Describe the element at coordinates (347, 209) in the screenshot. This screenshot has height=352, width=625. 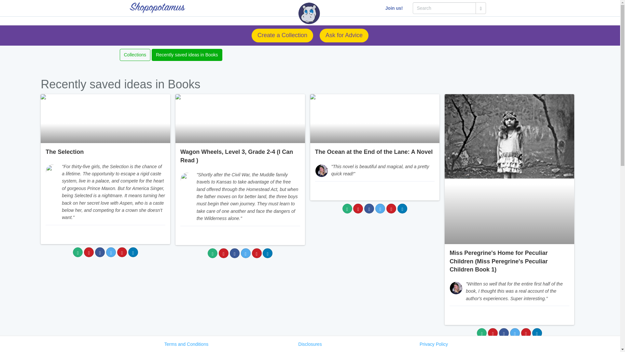
I see `Email this product` at that location.